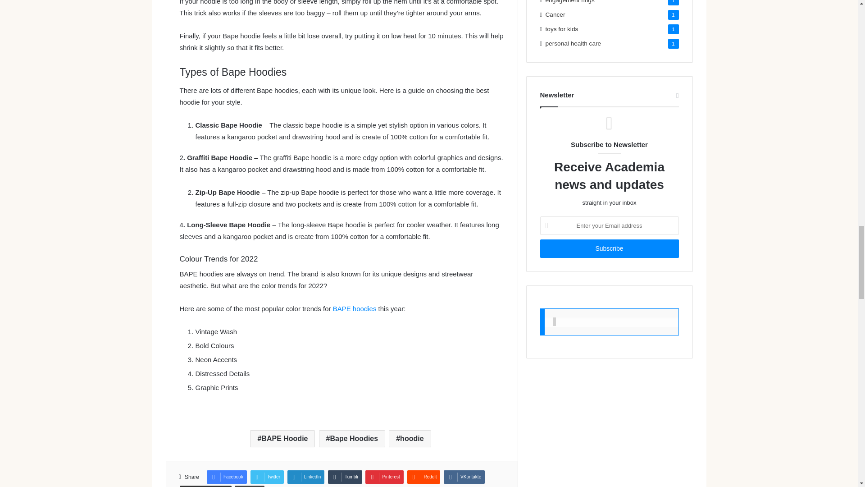 The image size is (865, 487). I want to click on Pinterest, so click(384, 477).